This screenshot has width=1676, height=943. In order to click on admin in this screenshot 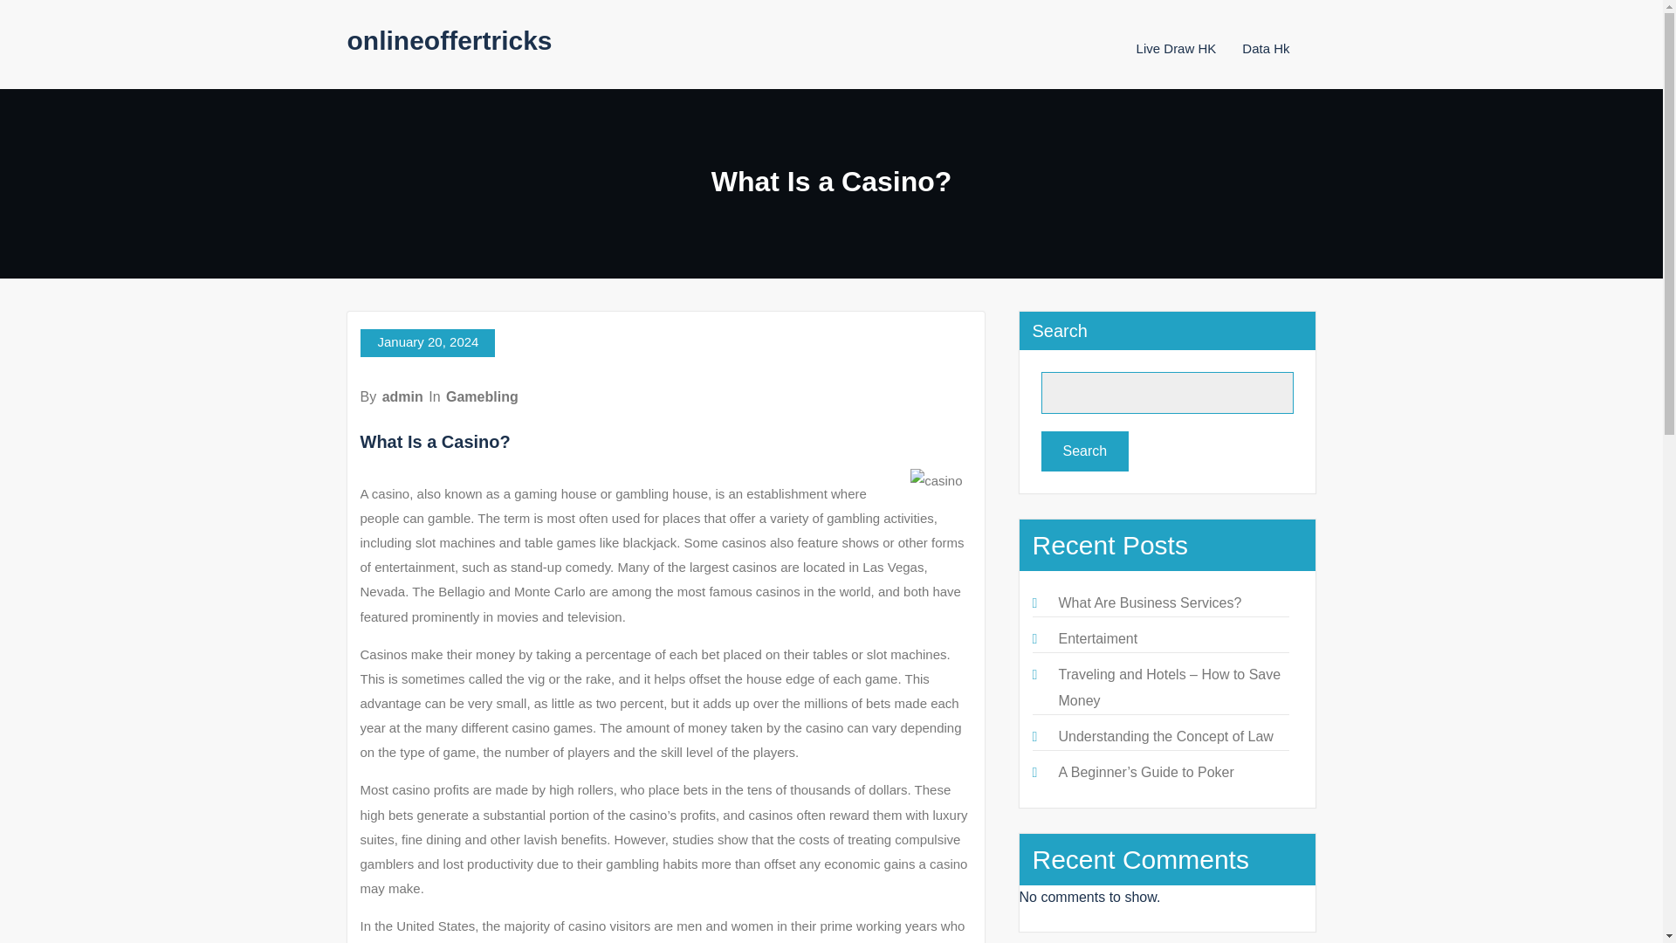, I will do `click(402, 396)`.